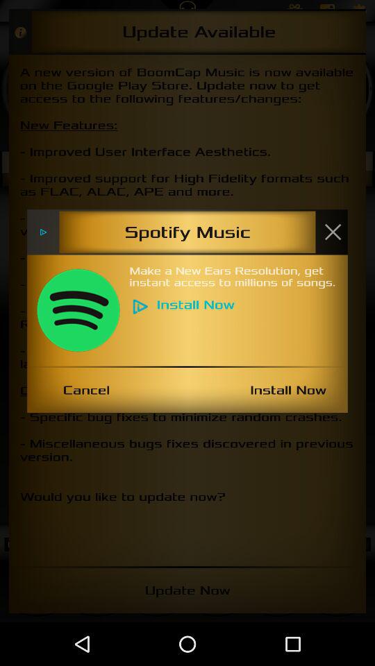  I want to click on tap the item next to install now, so click(86, 390).